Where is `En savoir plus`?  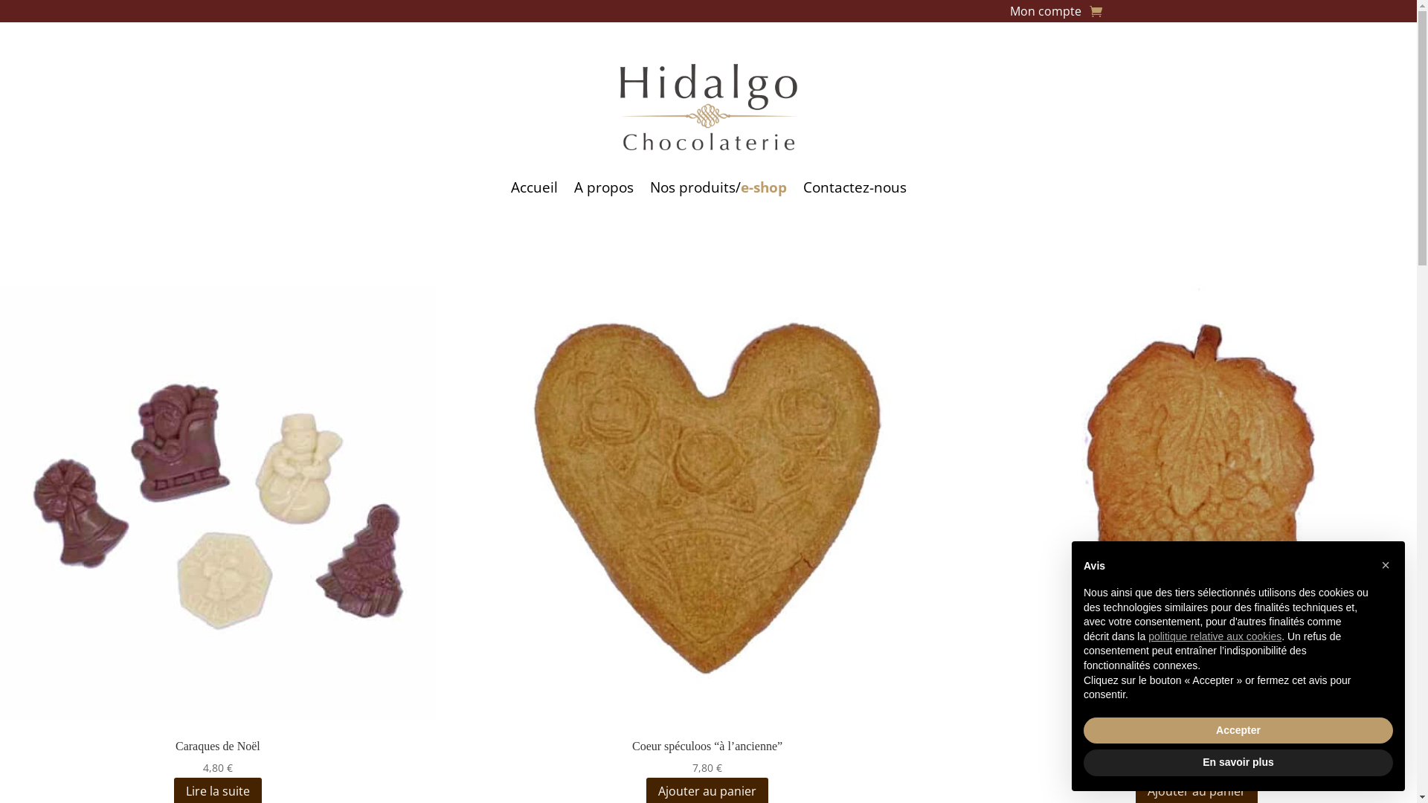 En savoir plus is located at coordinates (1238, 763).